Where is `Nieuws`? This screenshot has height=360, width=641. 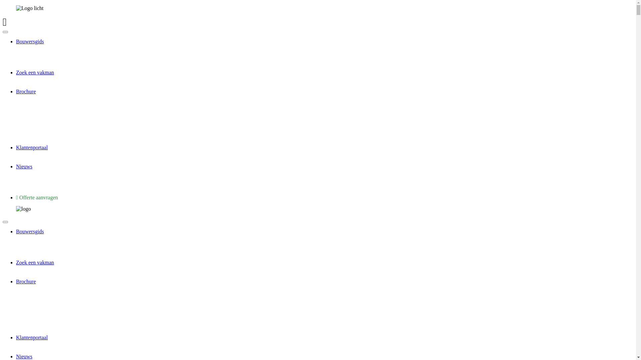
Nieuws is located at coordinates (24, 357).